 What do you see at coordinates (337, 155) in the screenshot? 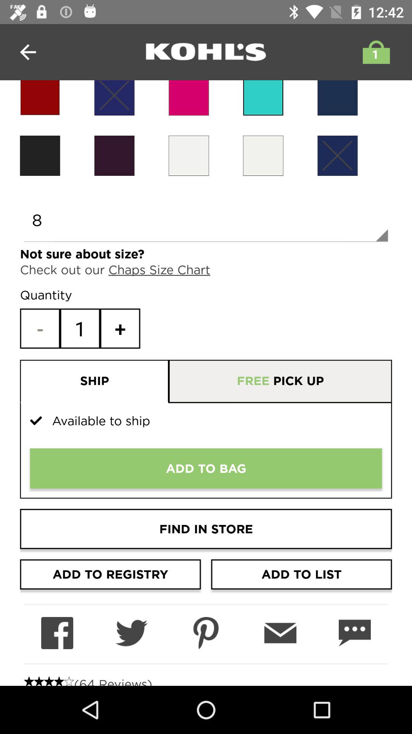
I see `select the color` at bounding box center [337, 155].